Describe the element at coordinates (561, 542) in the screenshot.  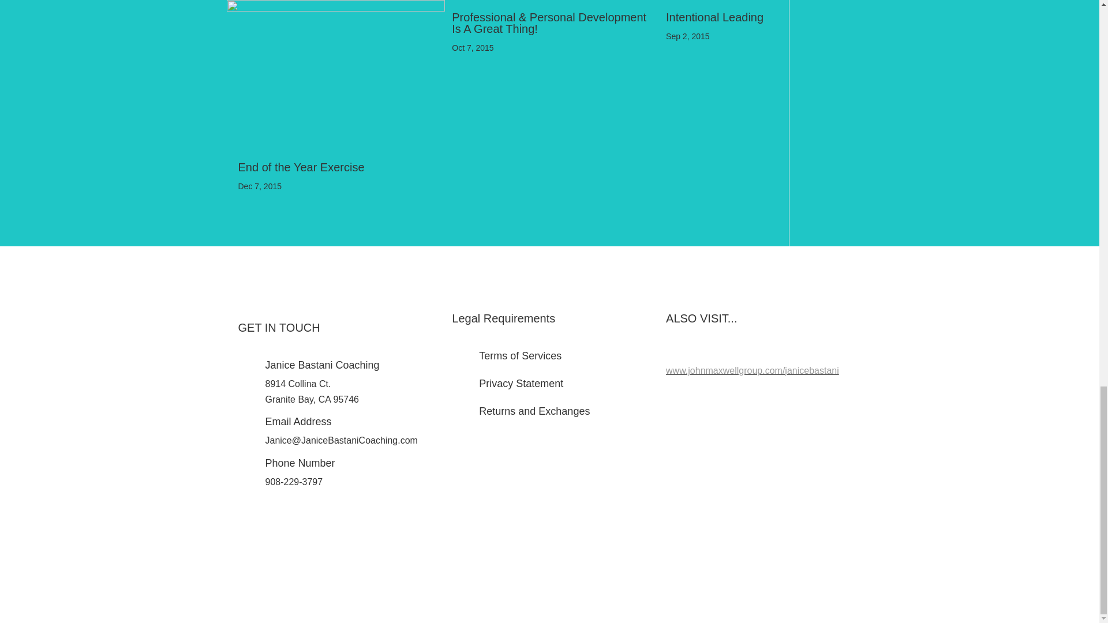
I see `Follow on LinkedIn` at that location.